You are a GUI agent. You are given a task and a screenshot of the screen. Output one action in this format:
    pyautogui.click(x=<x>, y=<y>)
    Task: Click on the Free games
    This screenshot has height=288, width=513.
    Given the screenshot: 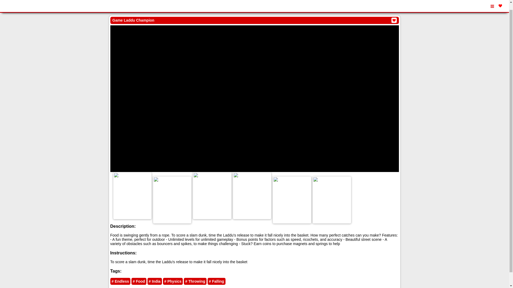 What is the action you would take?
    pyautogui.click(x=28, y=2)
    